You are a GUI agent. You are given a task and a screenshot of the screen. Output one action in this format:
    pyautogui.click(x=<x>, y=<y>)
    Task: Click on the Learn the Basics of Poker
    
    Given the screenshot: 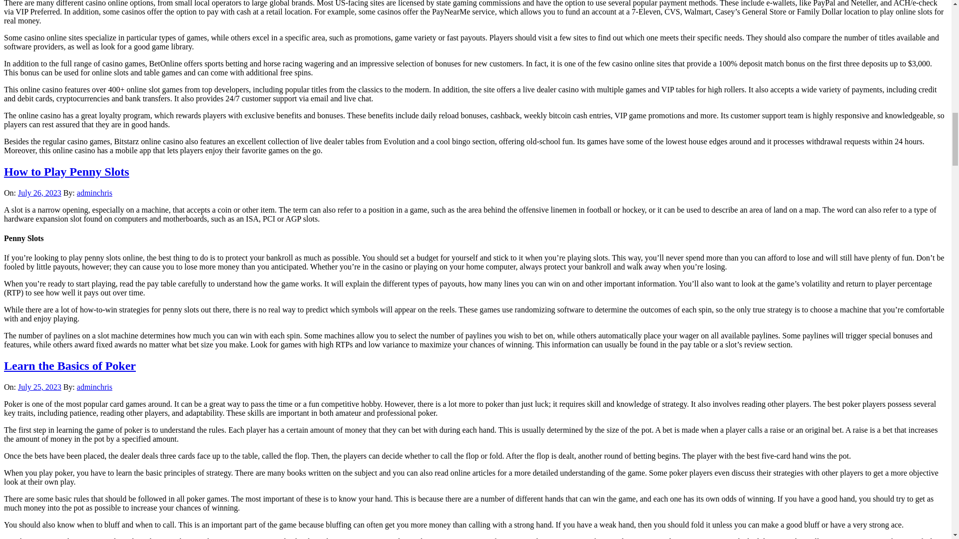 What is the action you would take?
    pyautogui.click(x=70, y=366)
    